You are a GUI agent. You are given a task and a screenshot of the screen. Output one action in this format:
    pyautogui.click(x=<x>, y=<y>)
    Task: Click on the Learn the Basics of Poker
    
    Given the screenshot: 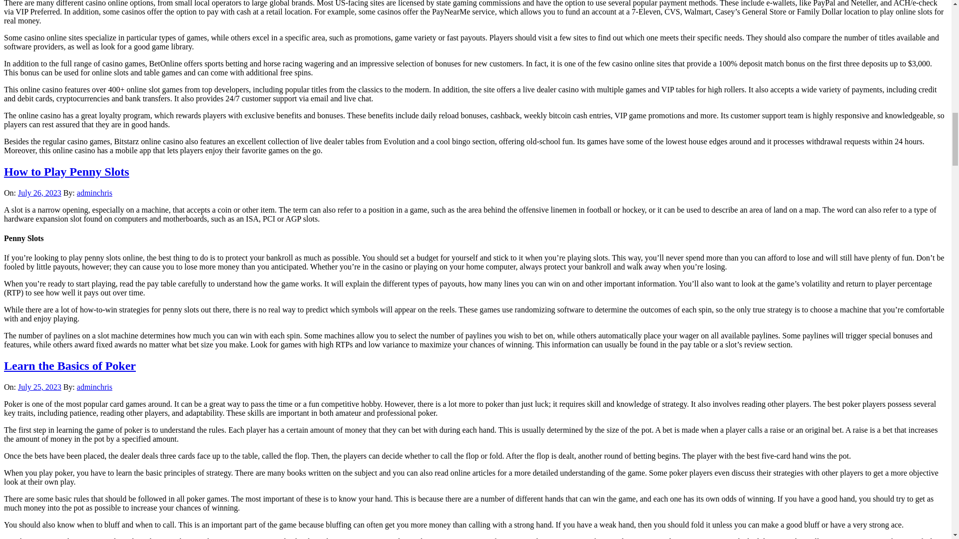 What is the action you would take?
    pyautogui.click(x=70, y=366)
    